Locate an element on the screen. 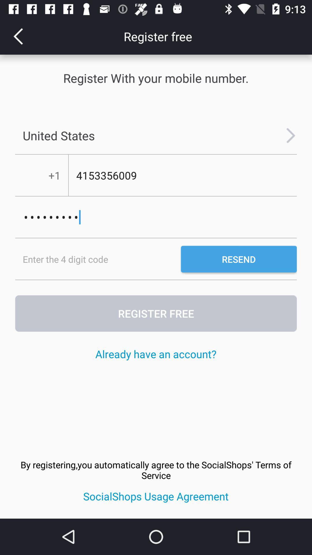 Image resolution: width=312 pixels, height=555 pixels. choose already have an icon is located at coordinates (156, 354).